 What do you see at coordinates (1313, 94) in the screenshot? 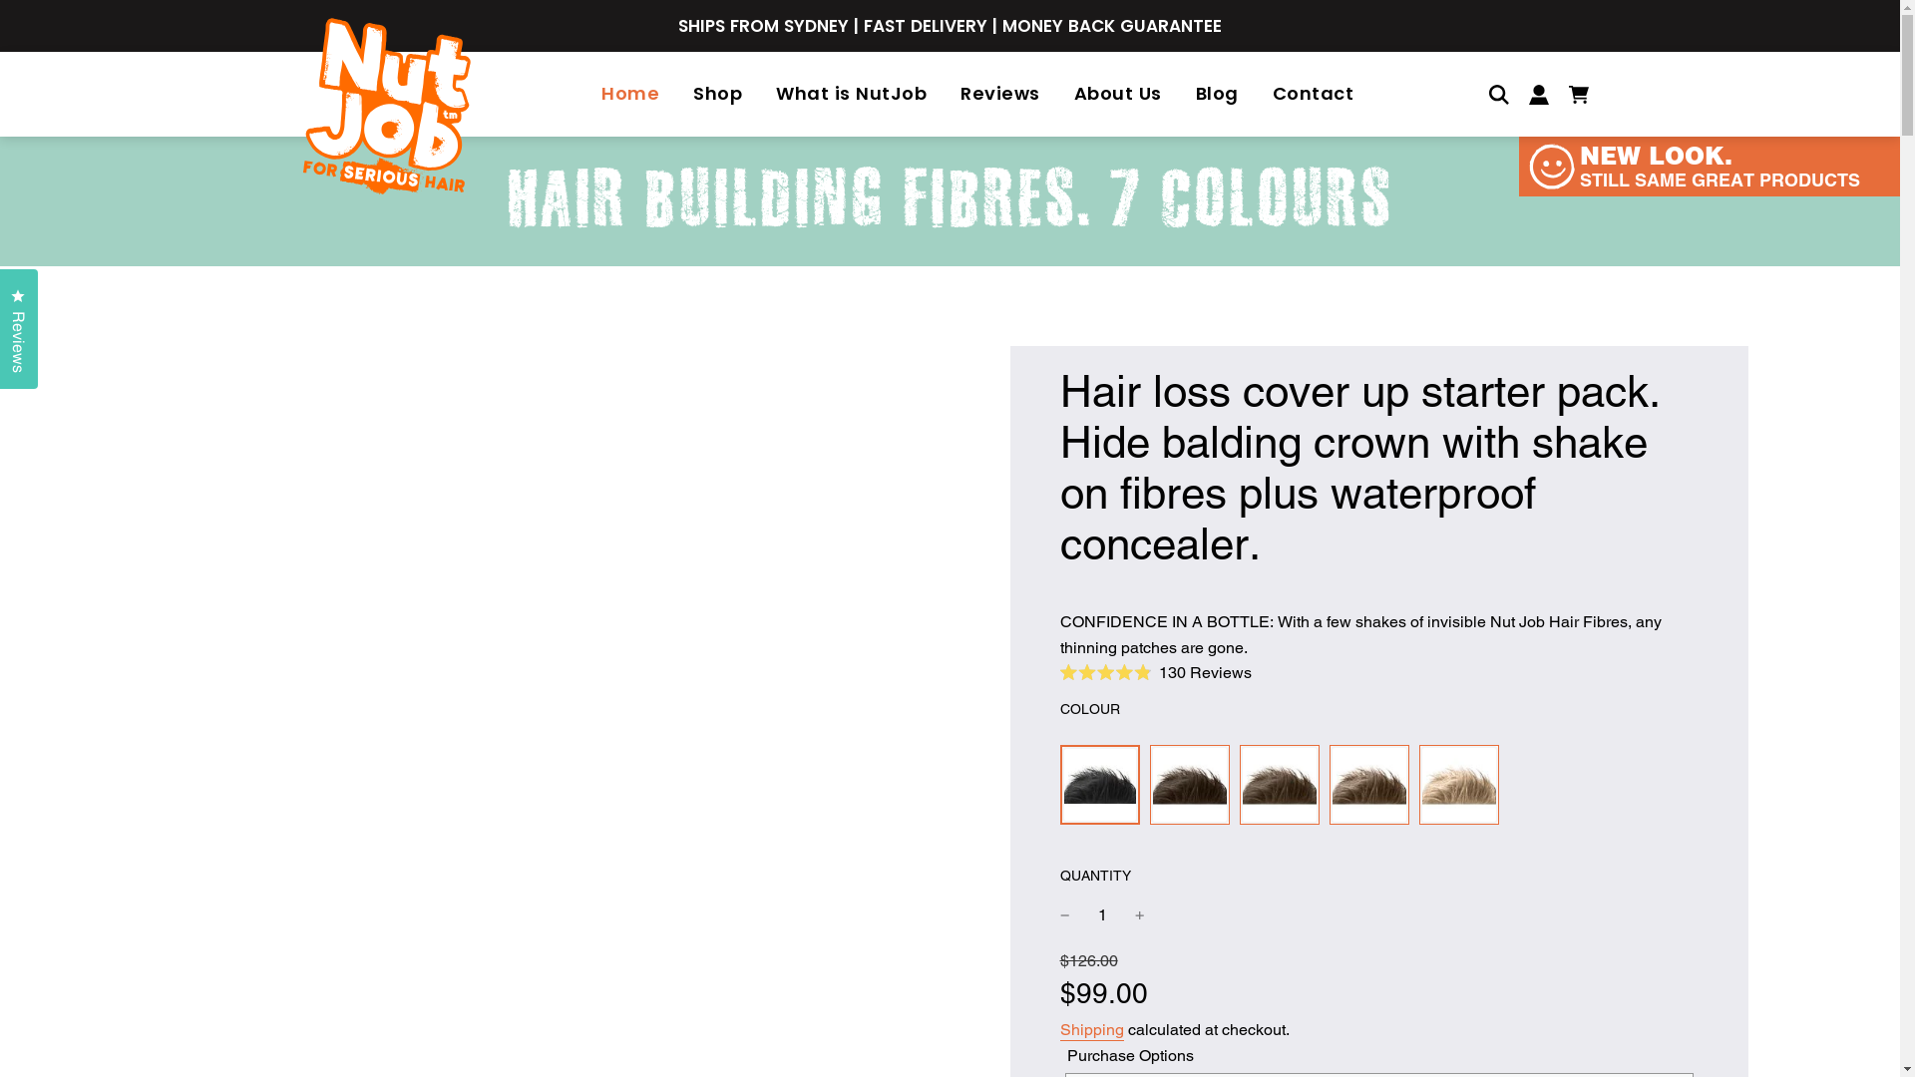
I see `Contact` at bounding box center [1313, 94].